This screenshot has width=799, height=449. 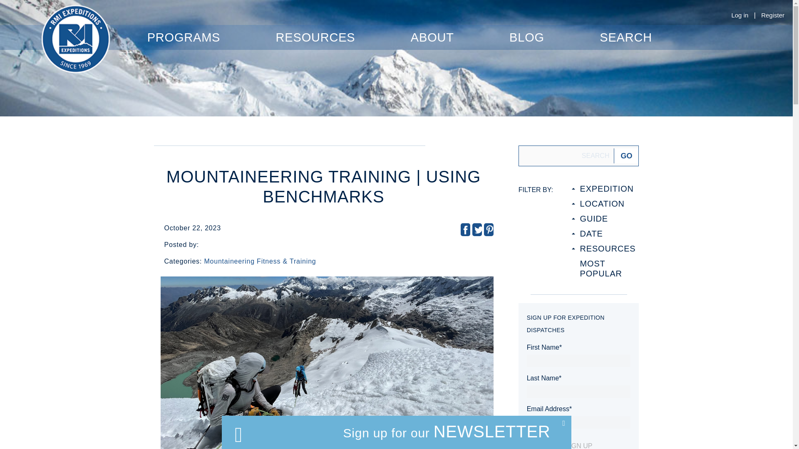 What do you see at coordinates (578, 445) in the screenshot?
I see `Sign Up` at bounding box center [578, 445].